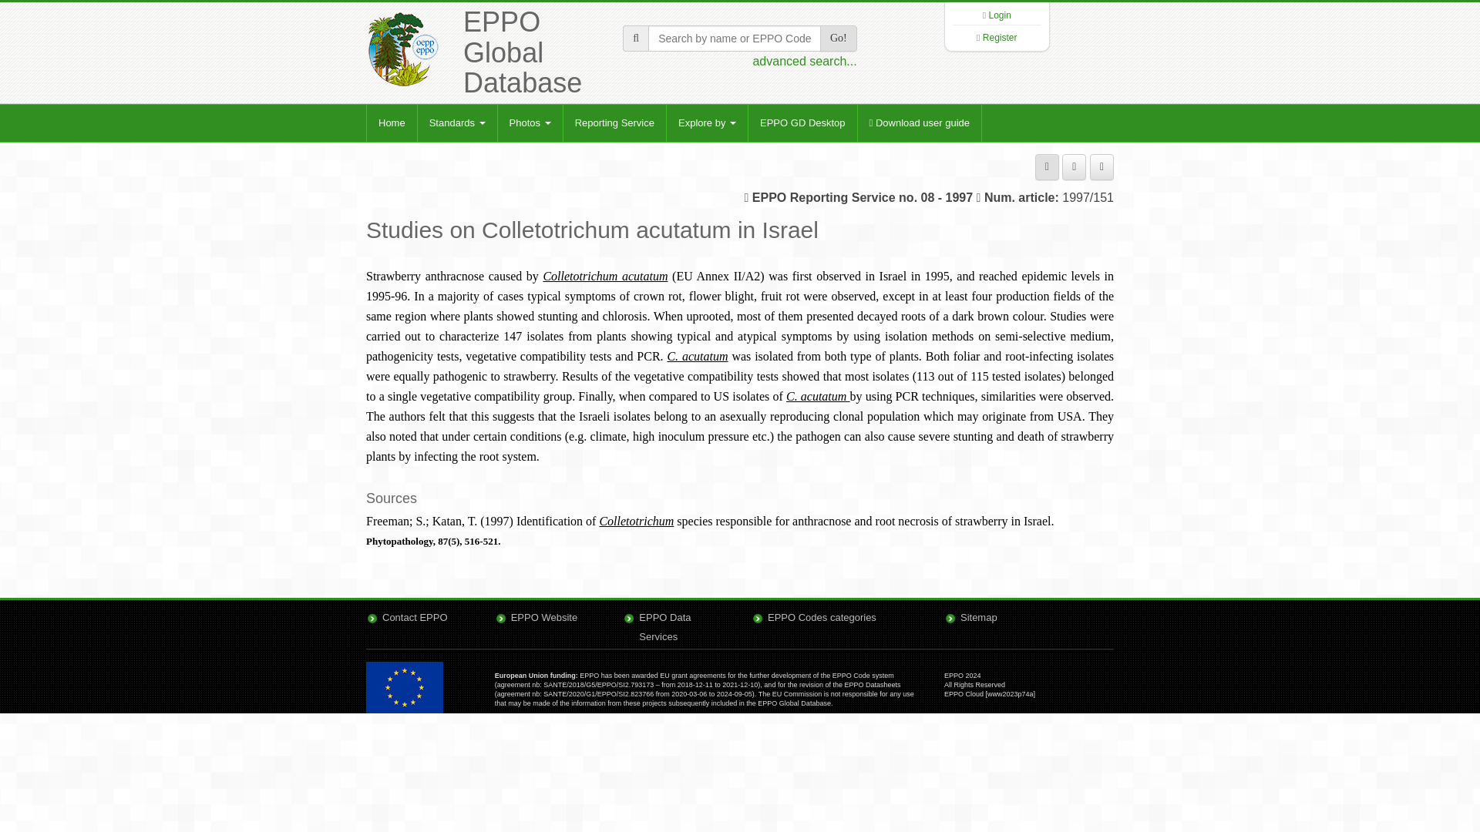 The height and width of the screenshot is (832, 1480). What do you see at coordinates (999, 15) in the screenshot?
I see `Login` at bounding box center [999, 15].